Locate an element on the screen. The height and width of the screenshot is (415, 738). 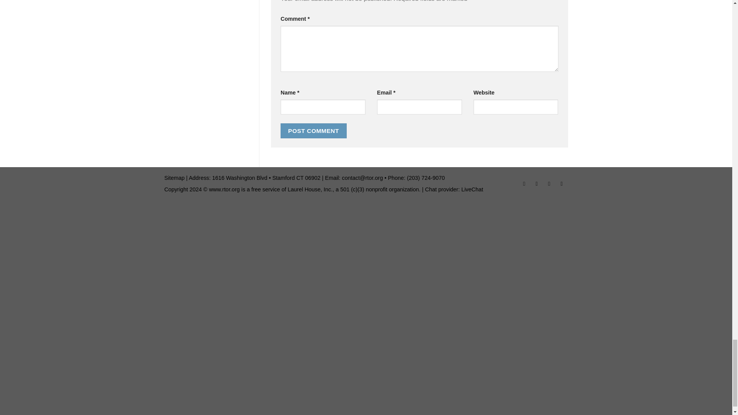
Follow on Facebook is located at coordinates (524, 184).